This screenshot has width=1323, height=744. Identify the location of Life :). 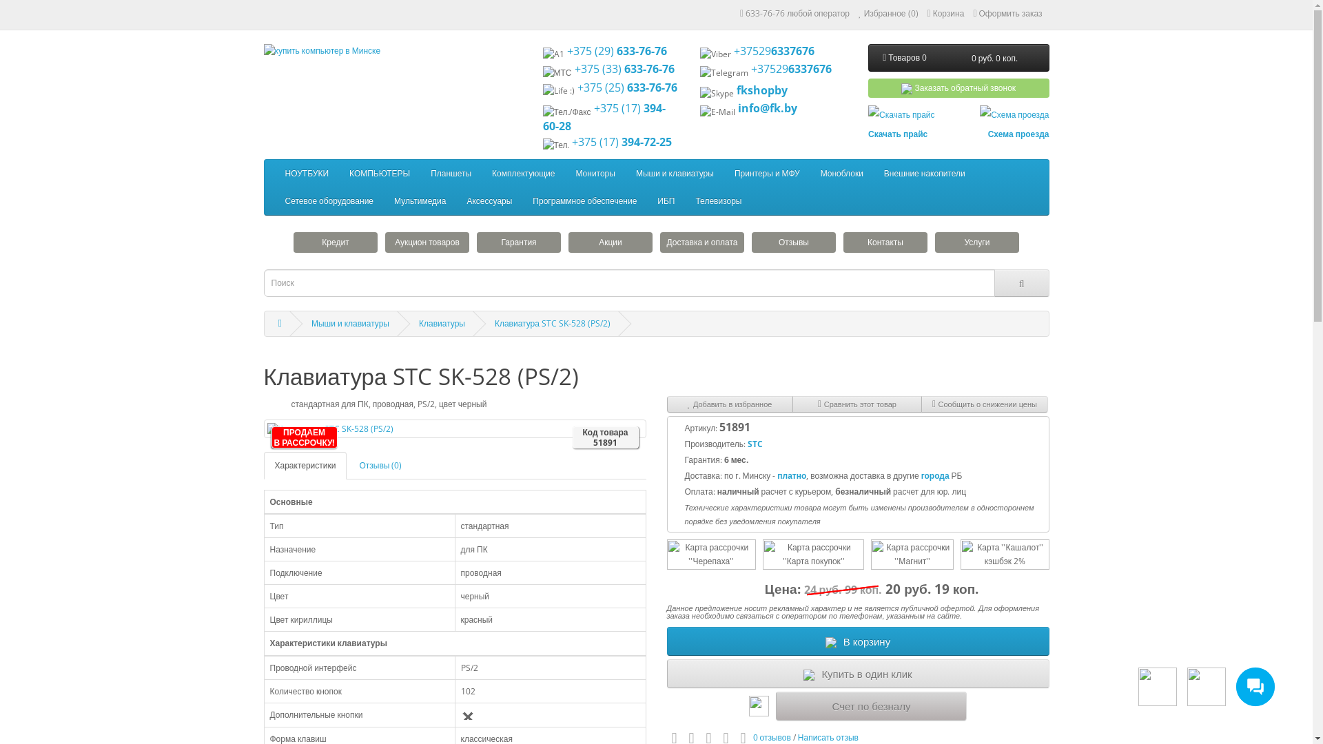
(559, 91).